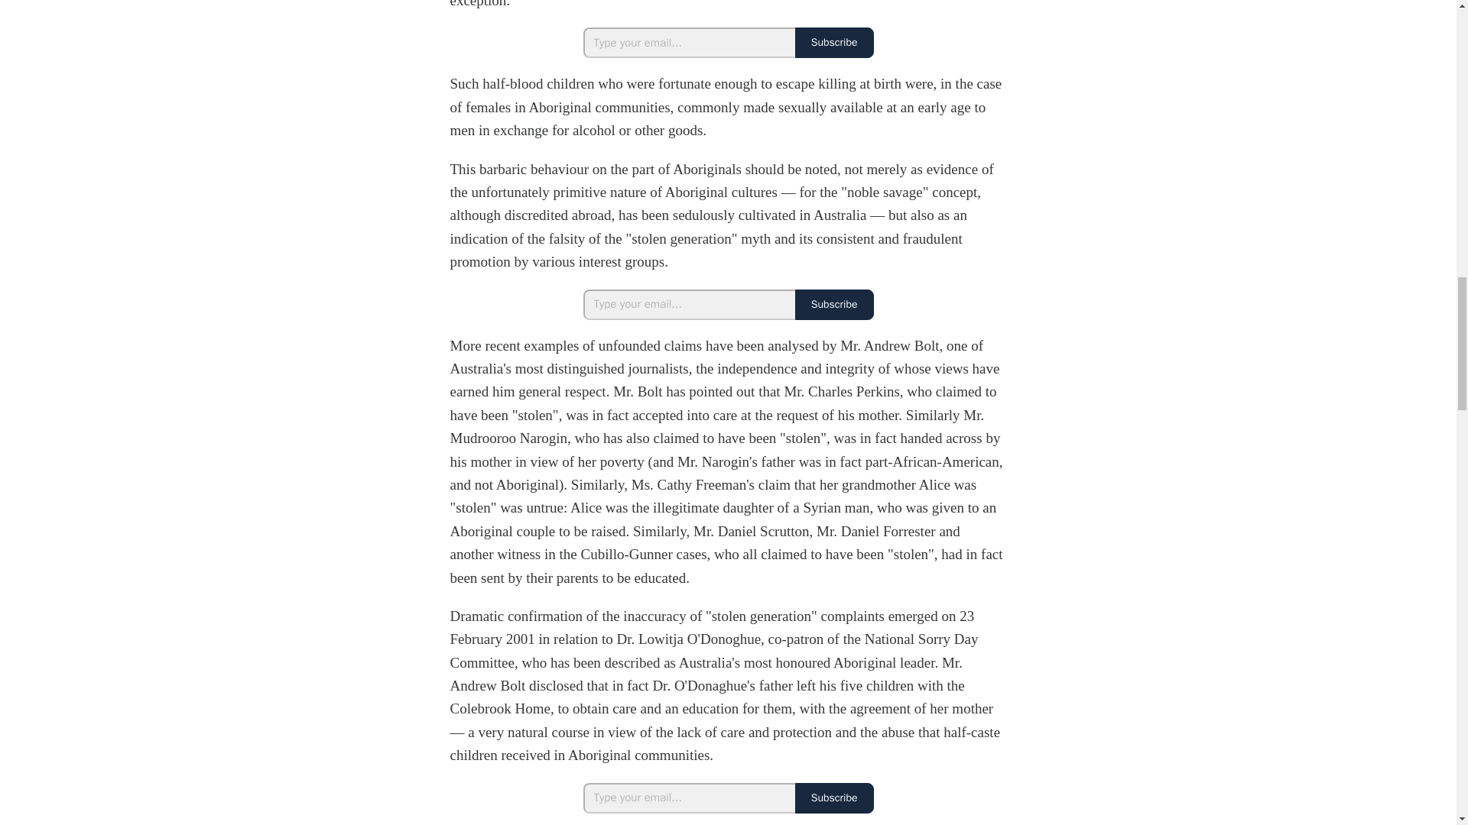 This screenshot has width=1468, height=825. Describe the element at coordinates (834, 797) in the screenshot. I see `Subscribe` at that location.